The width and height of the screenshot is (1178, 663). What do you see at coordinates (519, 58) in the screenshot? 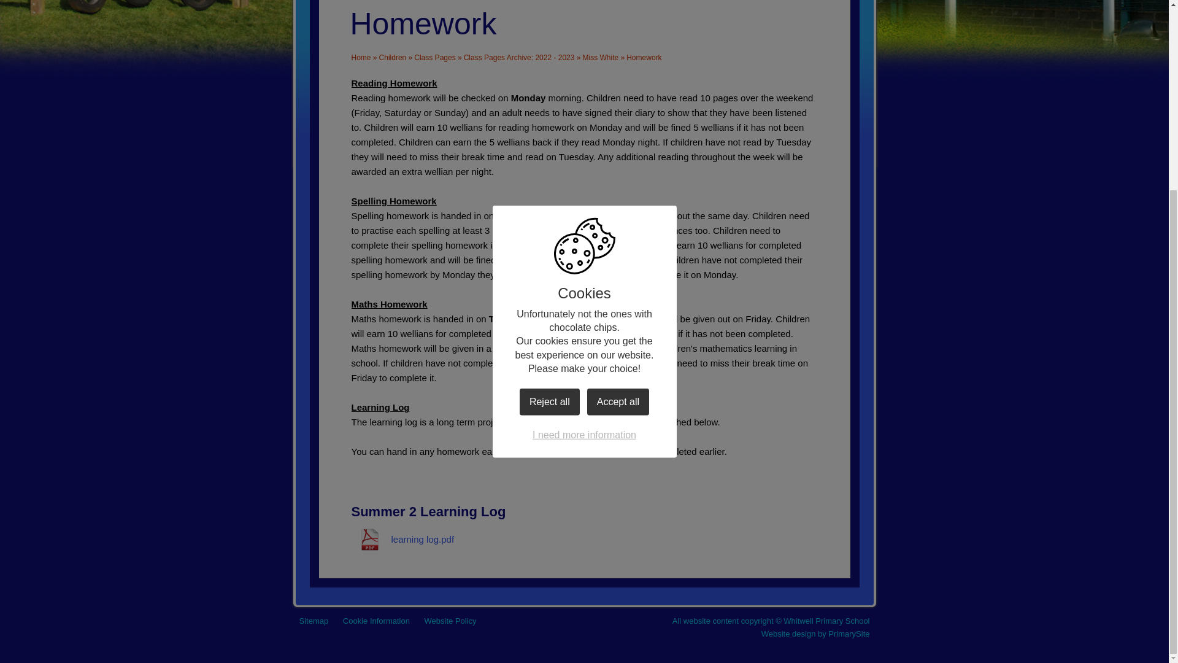
I see `Class Pages Archive: 2022 - 2023` at bounding box center [519, 58].